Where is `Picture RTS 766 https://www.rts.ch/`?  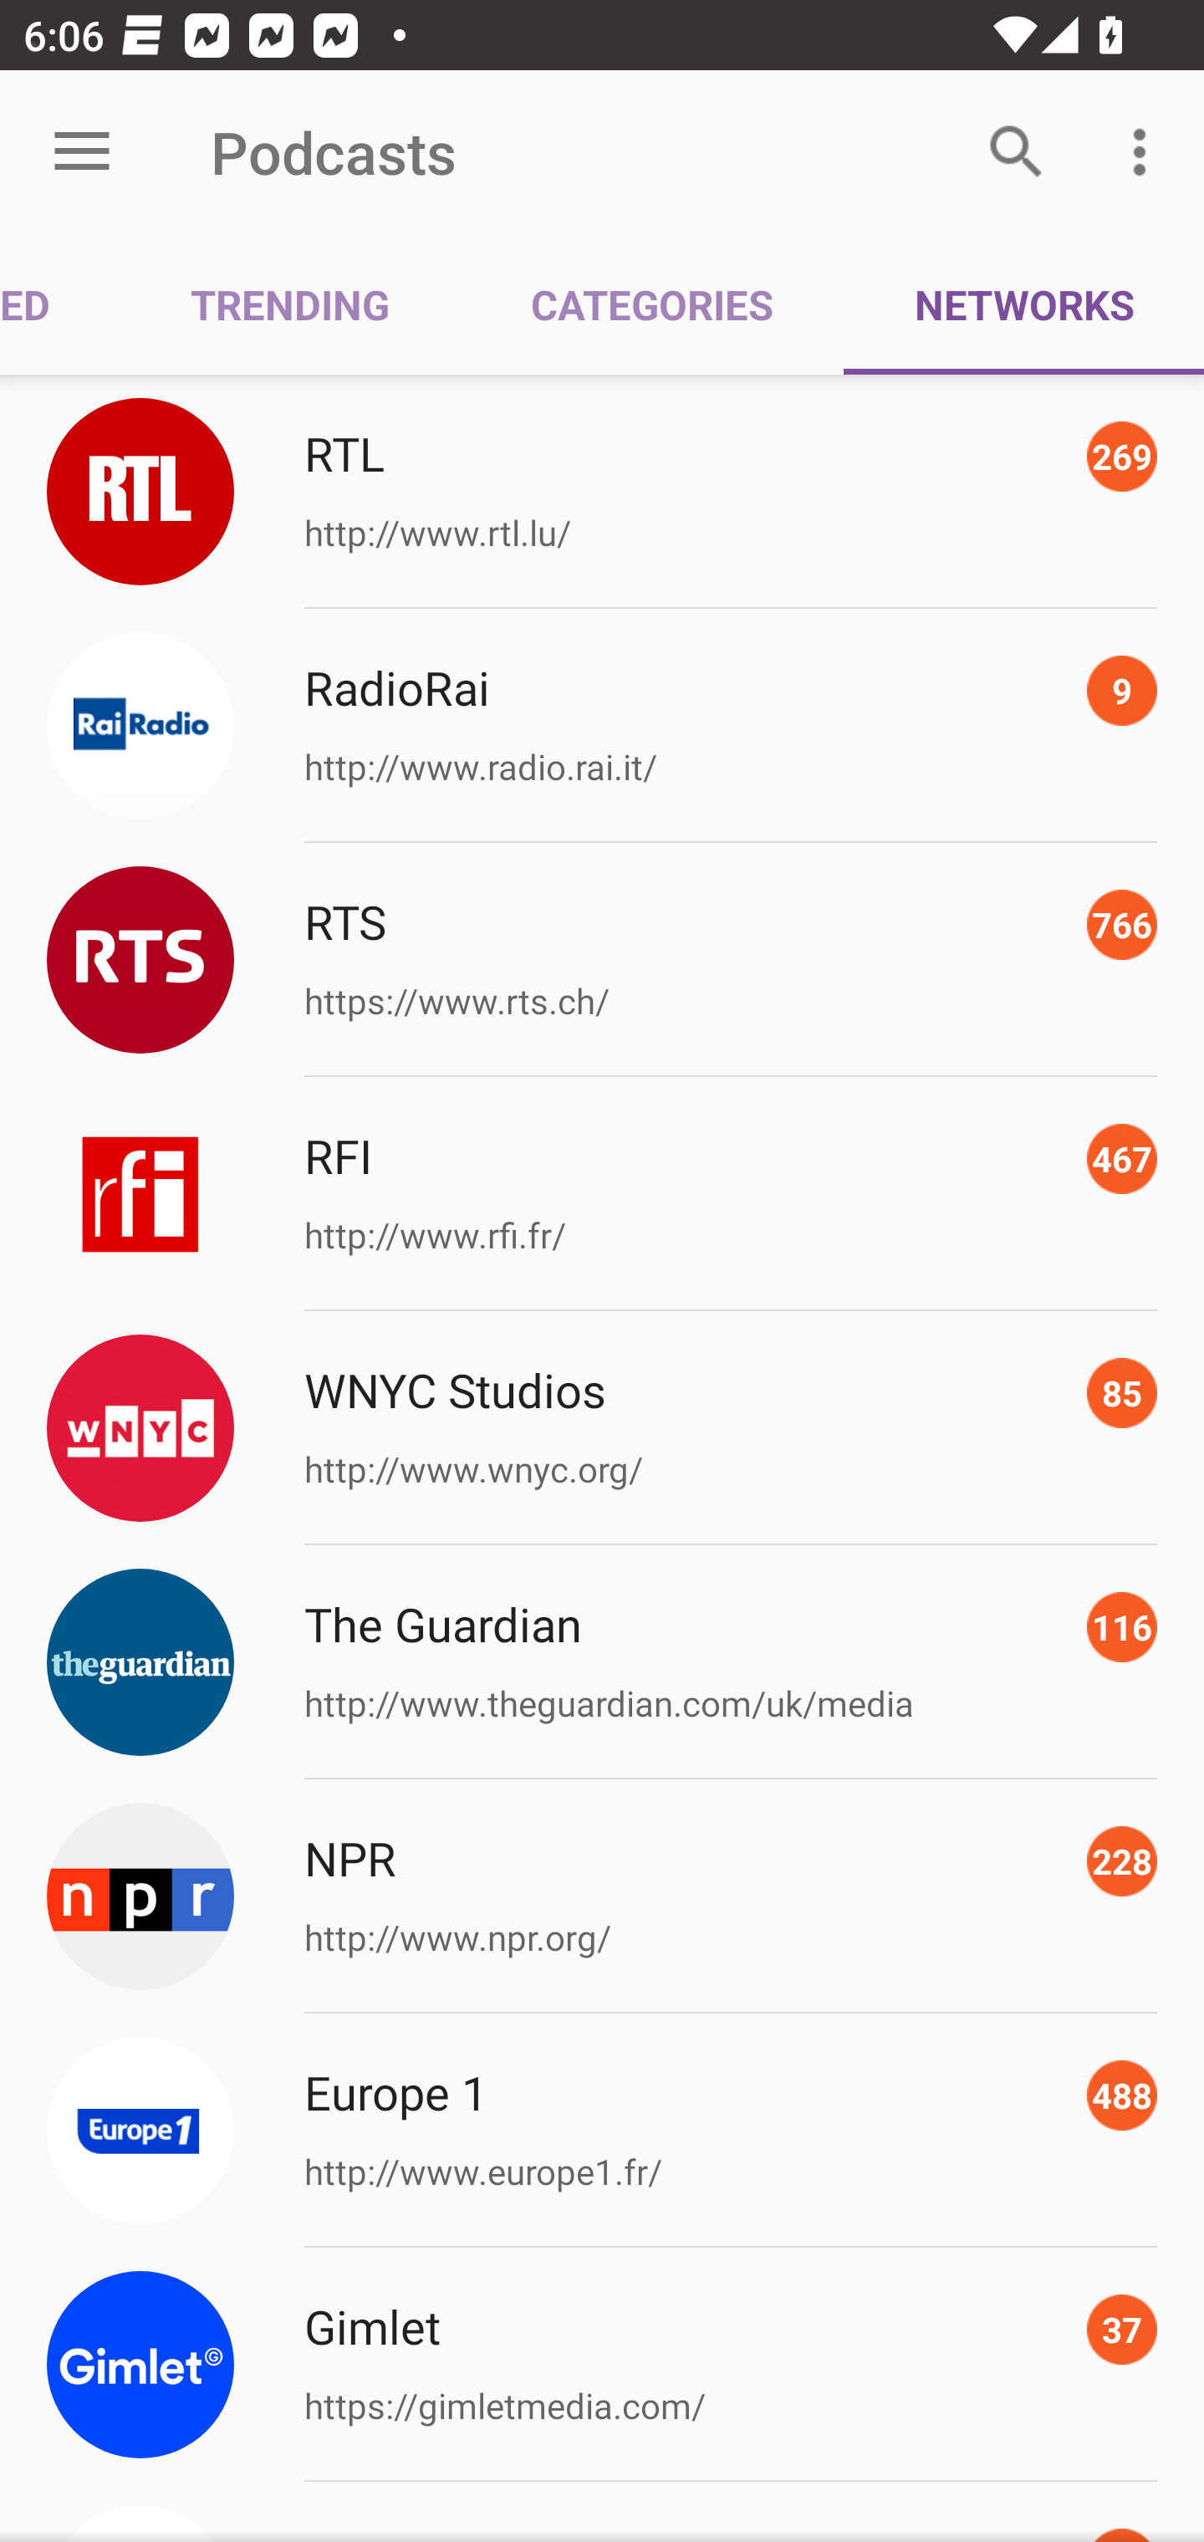 Picture RTS 766 https://www.rts.ch/ is located at coordinates (602, 960).